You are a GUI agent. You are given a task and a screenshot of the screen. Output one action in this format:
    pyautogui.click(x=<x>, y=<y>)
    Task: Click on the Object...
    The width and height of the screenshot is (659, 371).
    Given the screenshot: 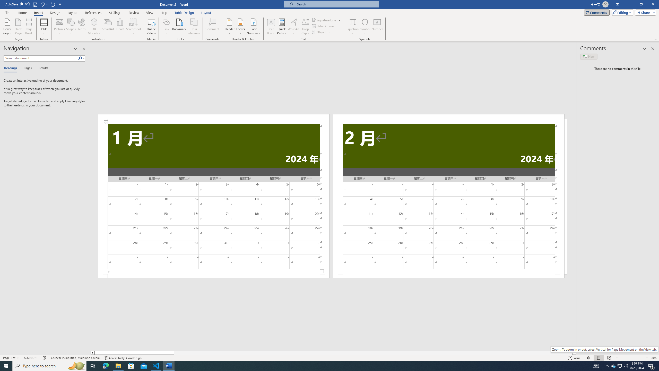 What is the action you would take?
    pyautogui.click(x=321, y=32)
    